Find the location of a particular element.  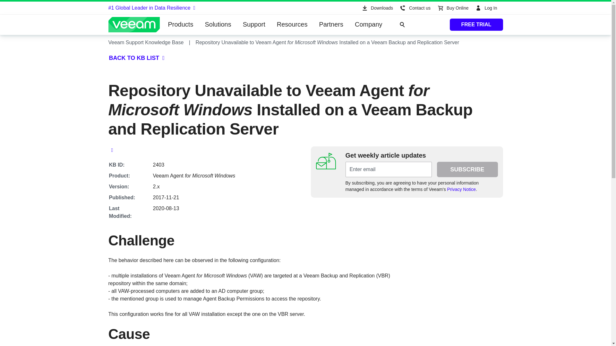

Print page is located at coordinates (112, 152).